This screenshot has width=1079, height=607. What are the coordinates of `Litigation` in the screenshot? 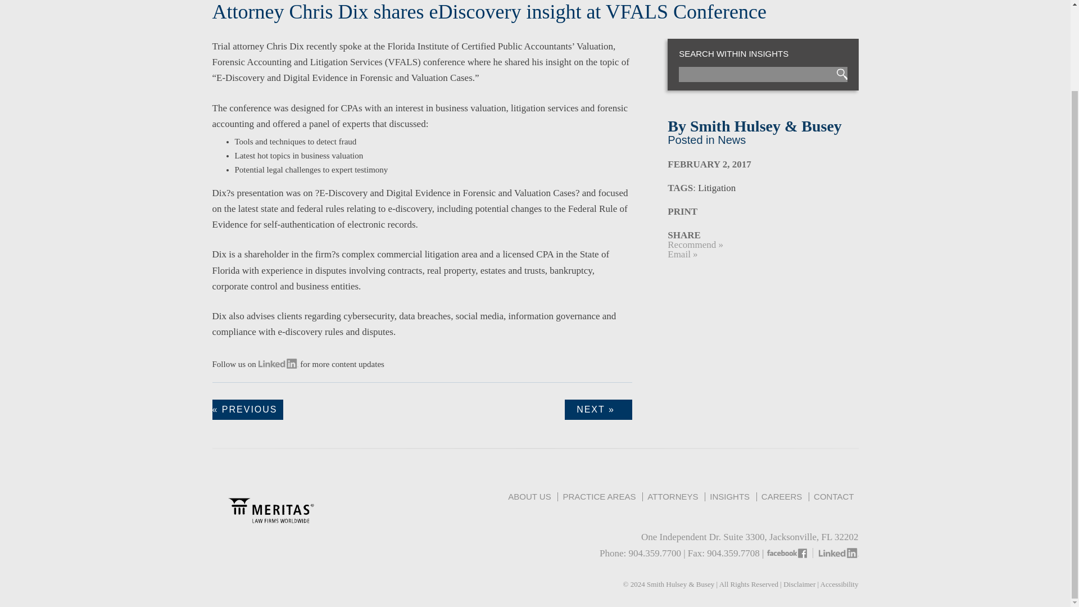 It's located at (717, 188).